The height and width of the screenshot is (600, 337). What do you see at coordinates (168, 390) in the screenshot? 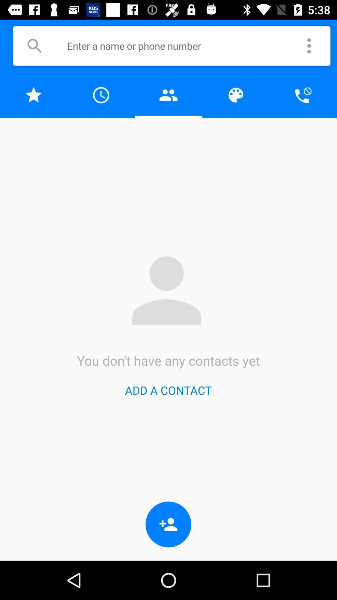
I see `choose the item below the you don t icon` at bounding box center [168, 390].